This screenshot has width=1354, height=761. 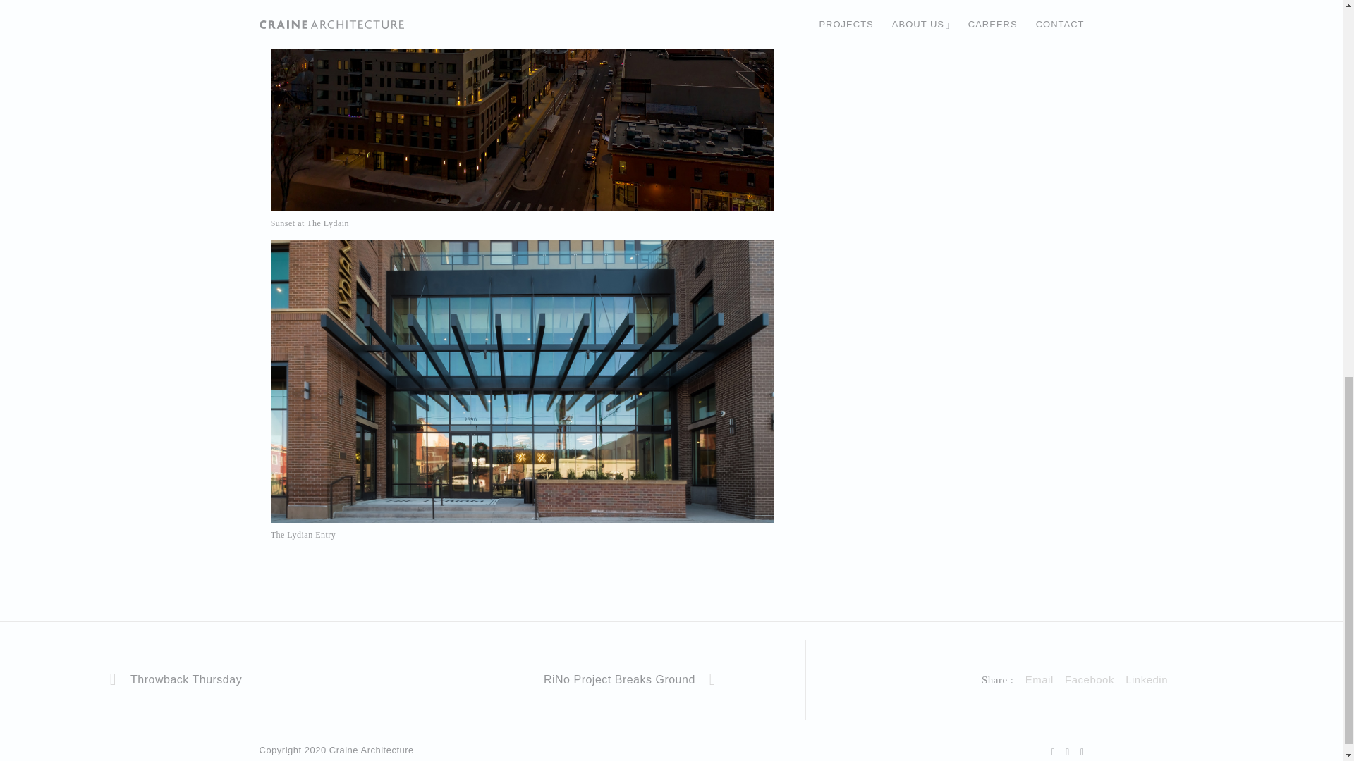 What do you see at coordinates (201, 679) in the screenshot?
I see `Throwback Thursday` at bounding box center [201, 679].